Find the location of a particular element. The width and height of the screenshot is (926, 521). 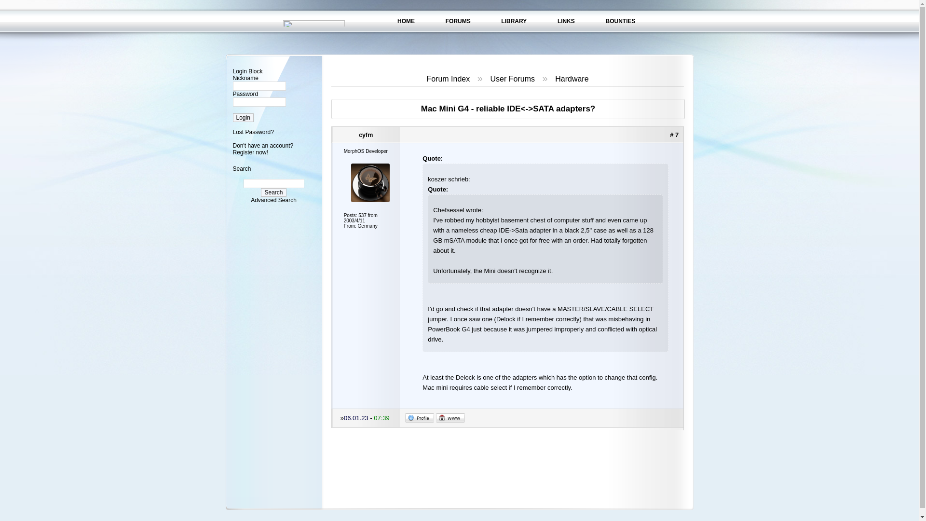

Lost Password? is located at coordinates (253, 132).